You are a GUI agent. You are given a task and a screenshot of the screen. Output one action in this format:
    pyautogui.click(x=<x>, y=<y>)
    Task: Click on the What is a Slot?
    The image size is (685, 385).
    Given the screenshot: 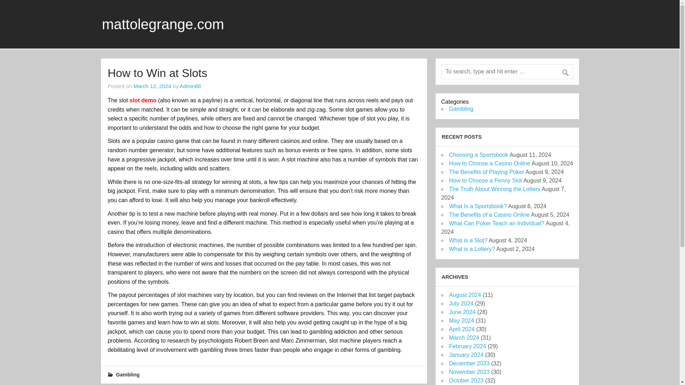 What is the action you would take?
    pyautogui.click(x=468, y=240)
    